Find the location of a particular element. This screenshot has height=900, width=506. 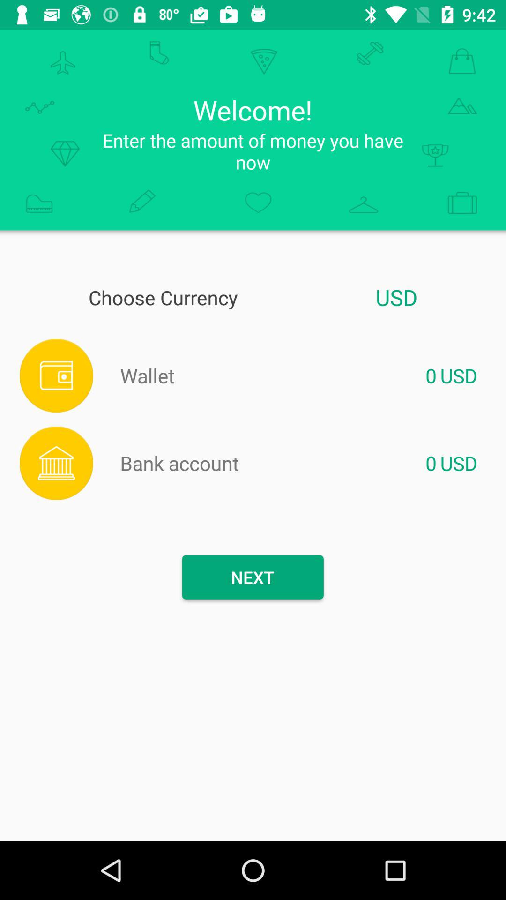

flip to the next item is located at coordinates (253, 577).